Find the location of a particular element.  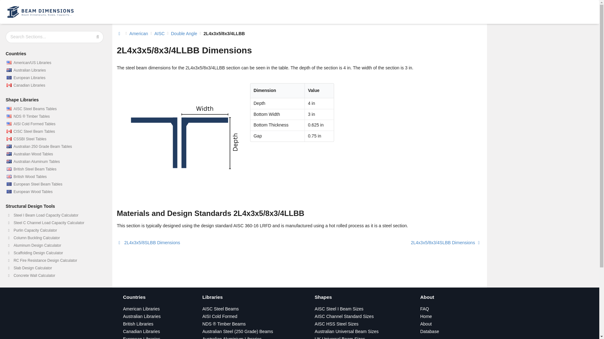

Canadian Libraries is located at coordinates (54, 85).